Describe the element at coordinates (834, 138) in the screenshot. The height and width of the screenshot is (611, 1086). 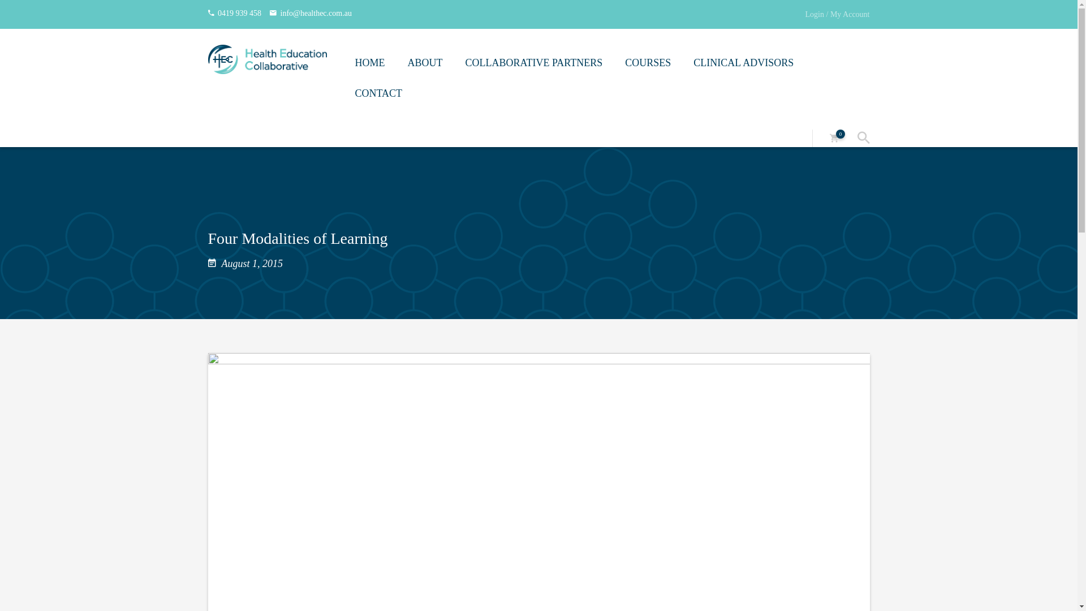
I see `0` at that location.